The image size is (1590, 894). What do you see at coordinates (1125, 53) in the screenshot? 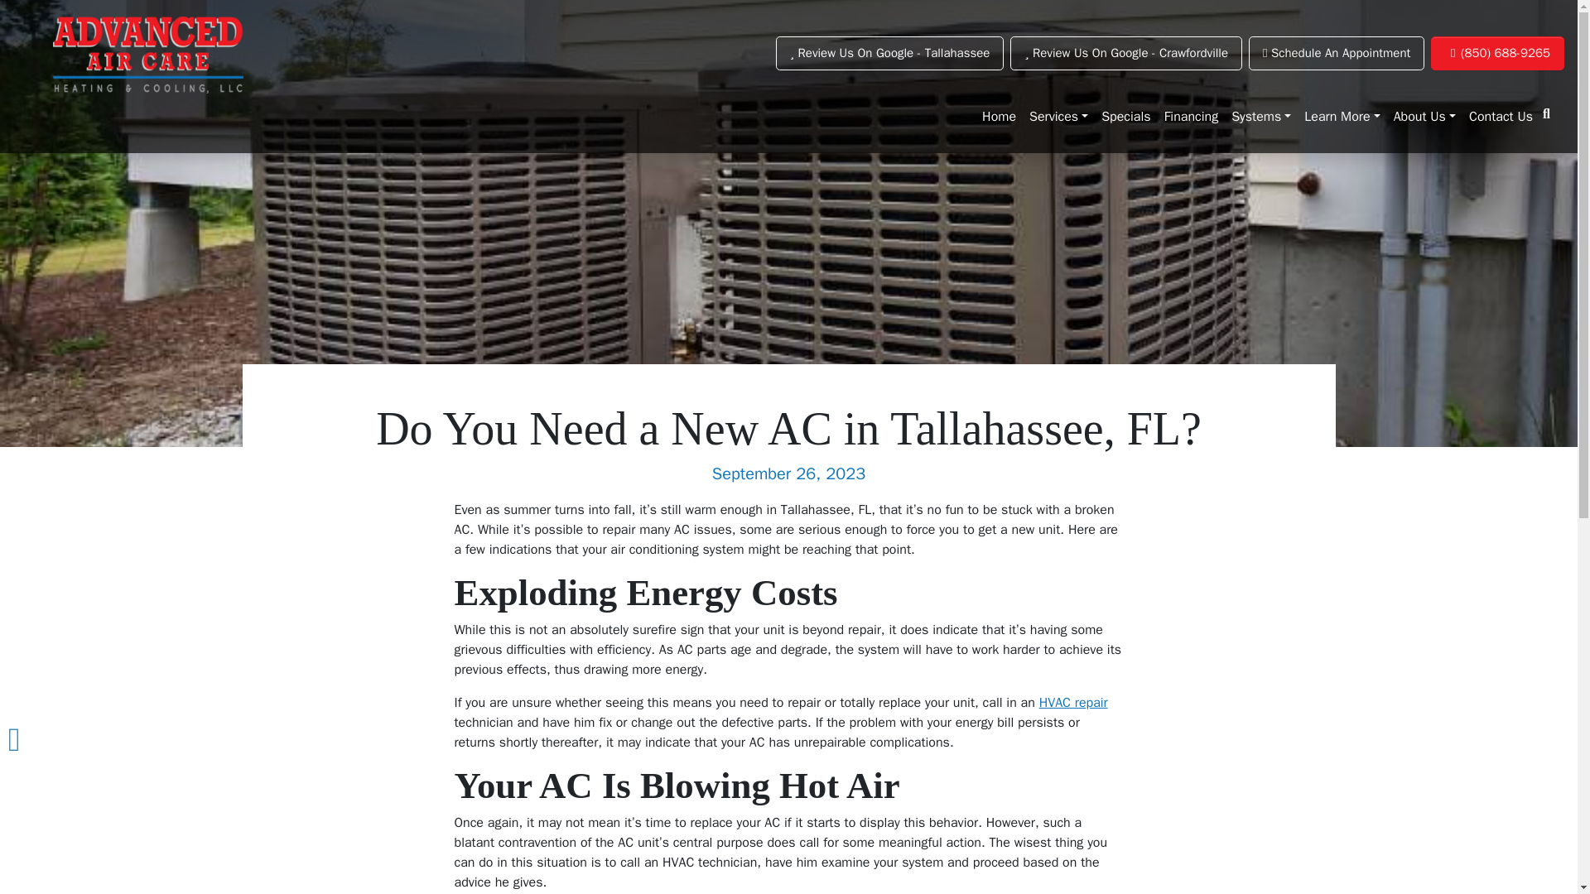
I see `Review Us On Google - Crawfordville` at bounding box center [1125, 53].